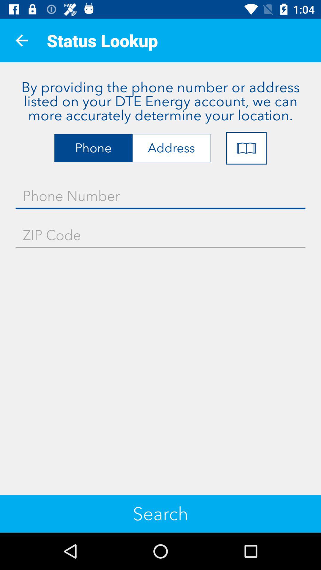 This screenshot has width=321, height=570. Describe the element at coordinates (160, 514) in the screenshot. I see `scroll until search item` at that location.